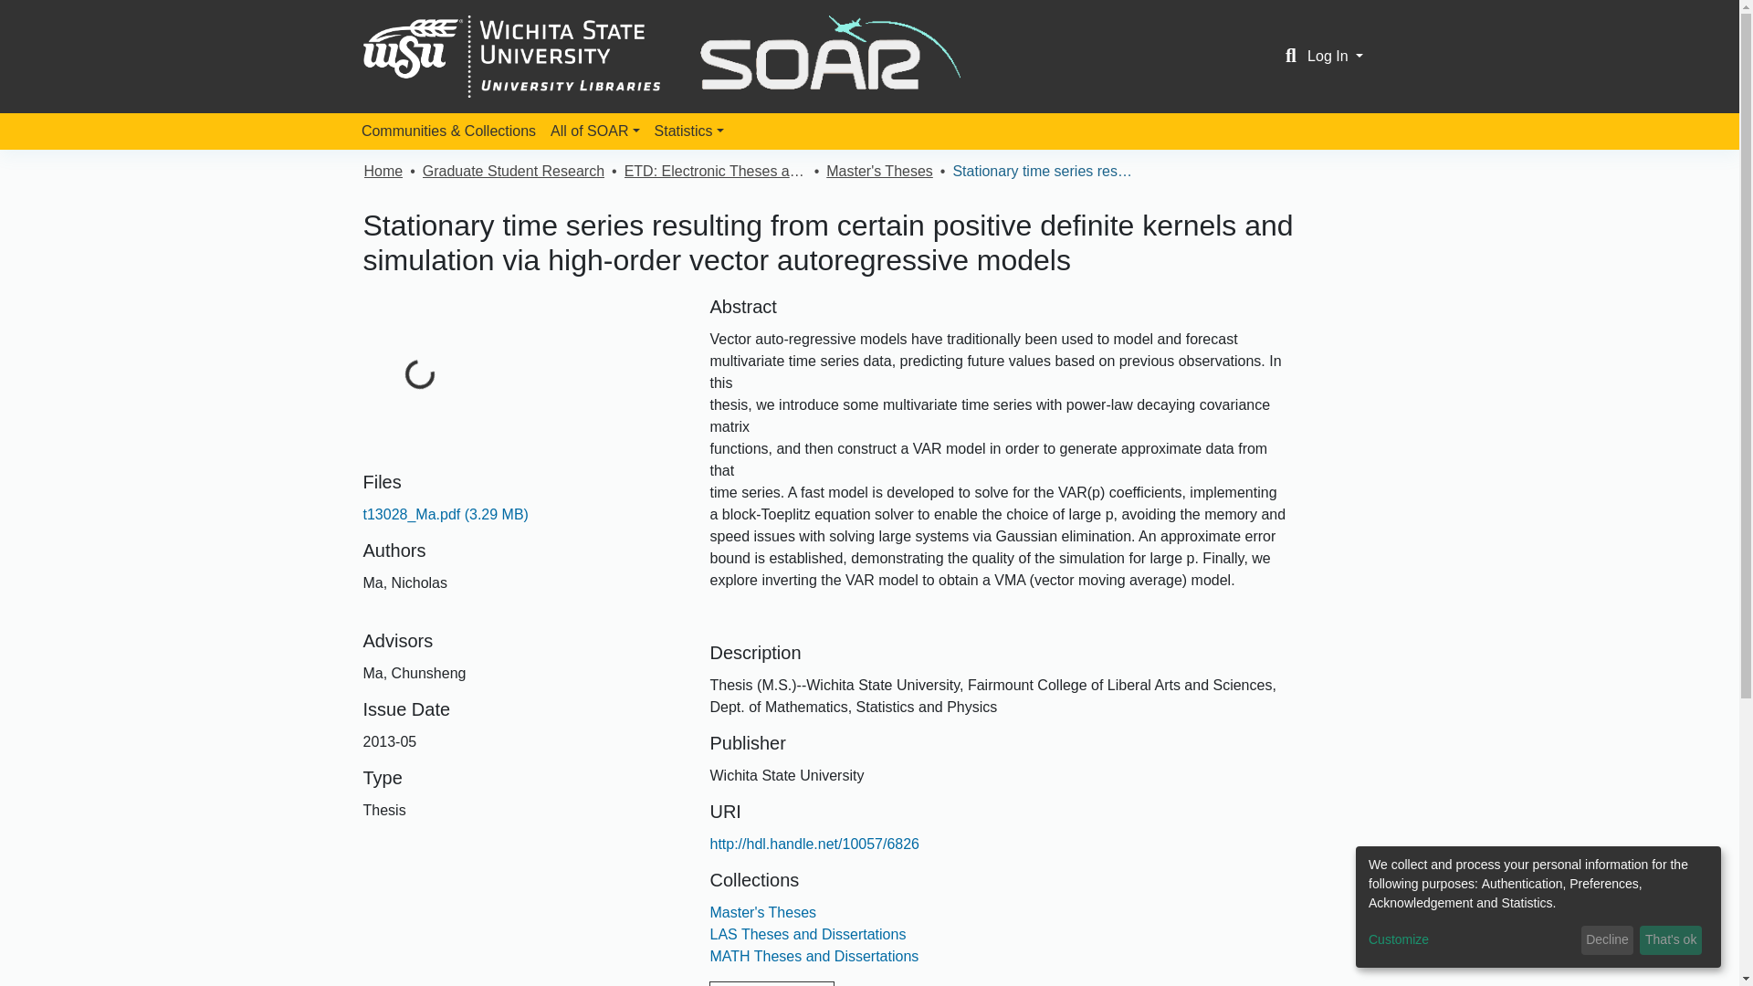  What do you see at coordinates (513, 172) in the screenshot?
I see `Graduate Student Research` at bounding box center [513, 172].